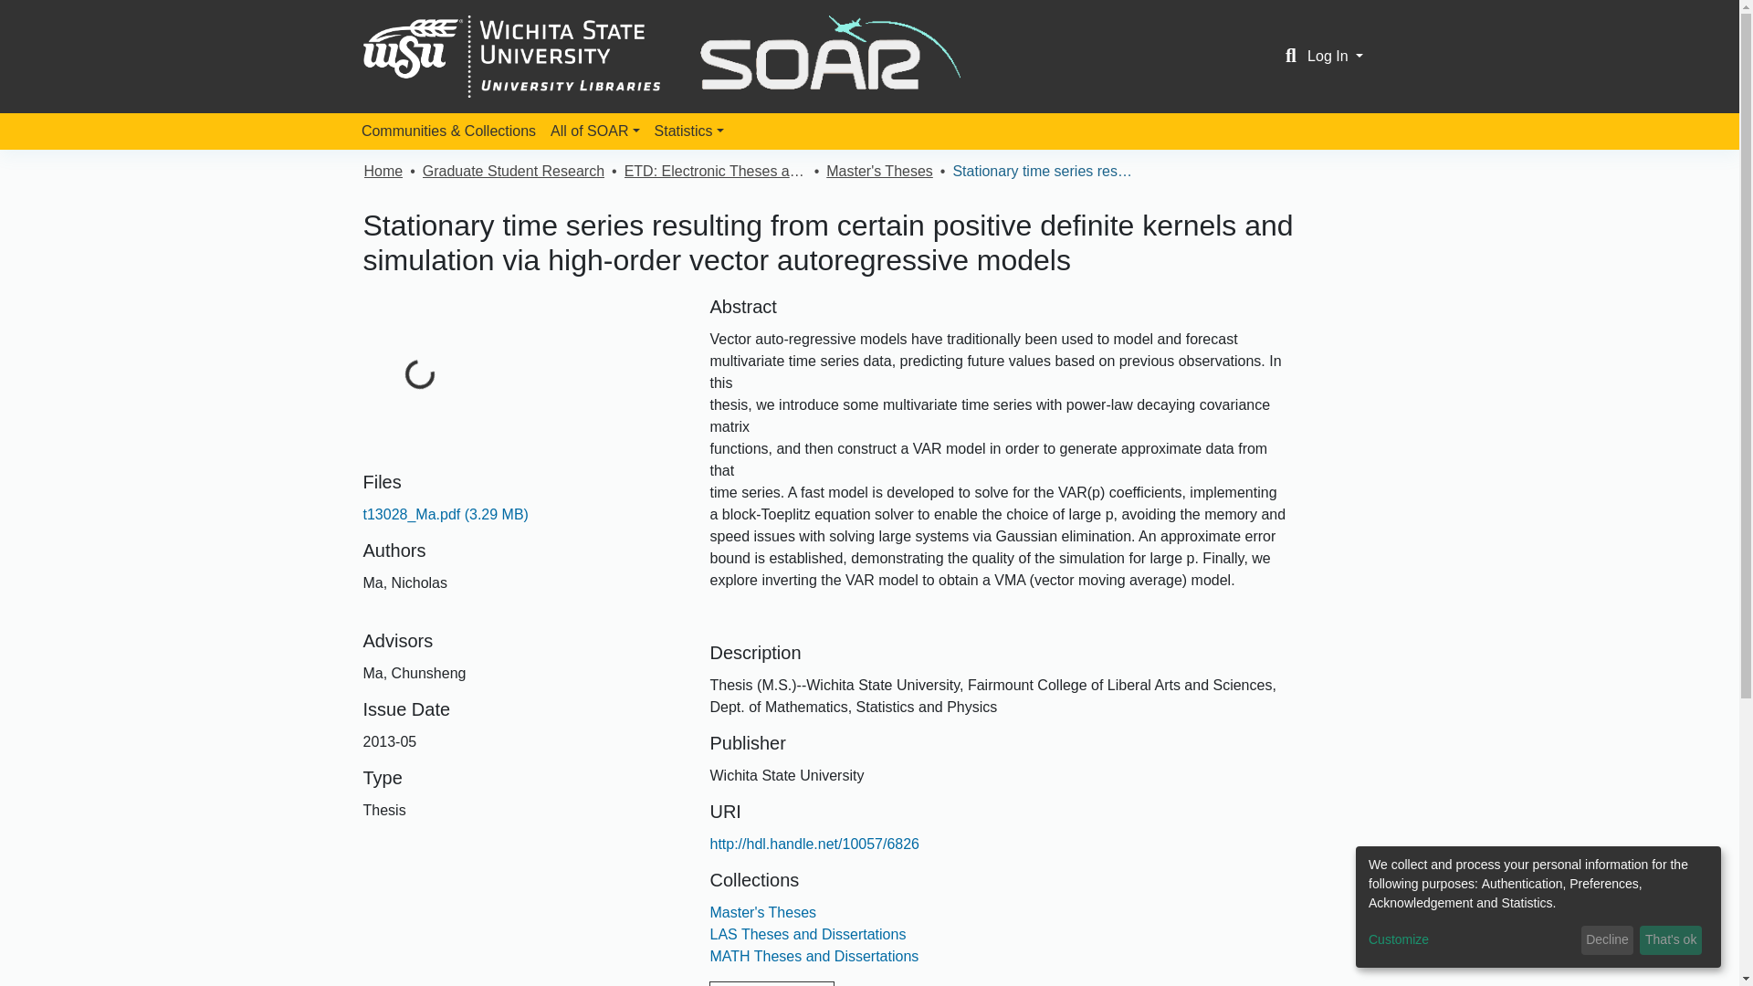  What do you see at coordinates (513, 172) in the screenshot?
I see `Graduate Student Research` at bounding box center [513, 172].